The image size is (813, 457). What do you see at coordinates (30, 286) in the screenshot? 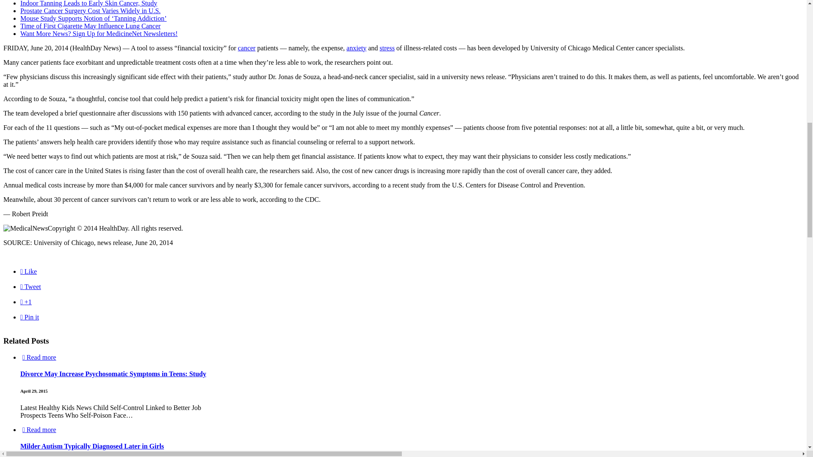
I see `Share on Twitter` at bounding box center [30, 286].